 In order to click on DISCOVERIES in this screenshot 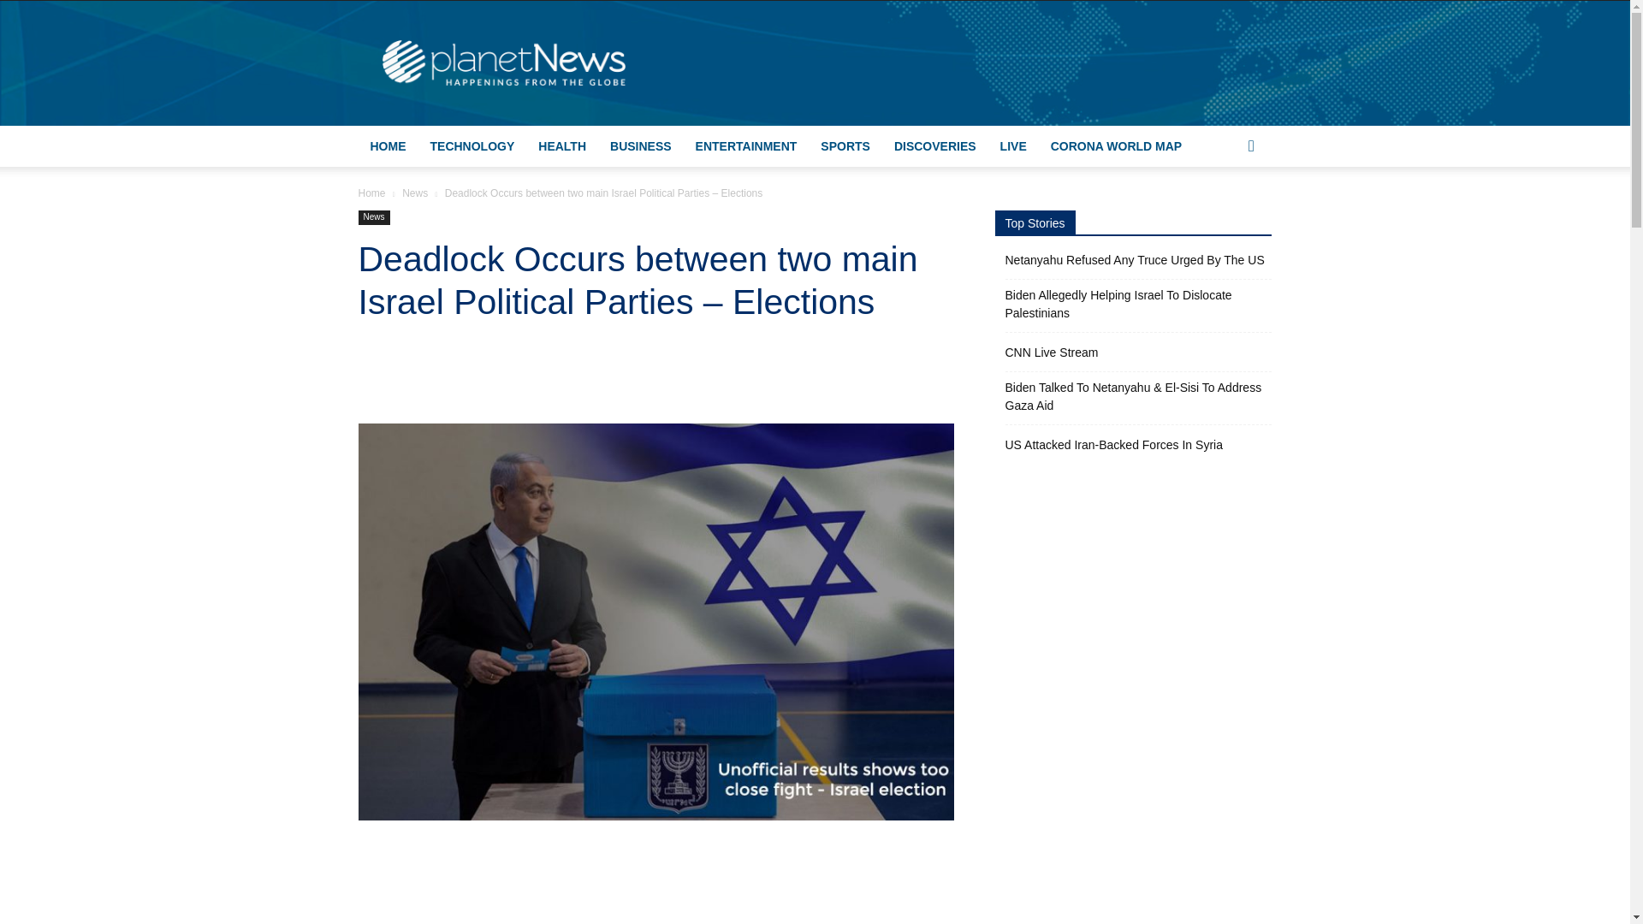, I will do `click(935, 145)`.